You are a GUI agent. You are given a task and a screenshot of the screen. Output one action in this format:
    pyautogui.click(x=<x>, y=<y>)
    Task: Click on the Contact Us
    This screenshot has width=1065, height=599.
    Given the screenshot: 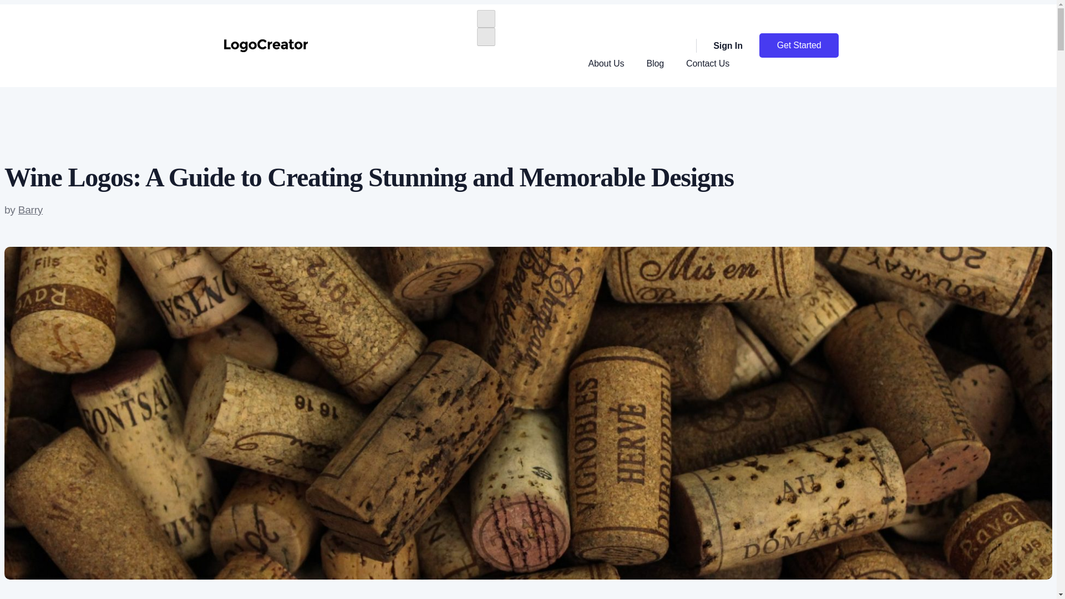 What is the action you would take?
    pyautogui.click(x=708, y=63)
    